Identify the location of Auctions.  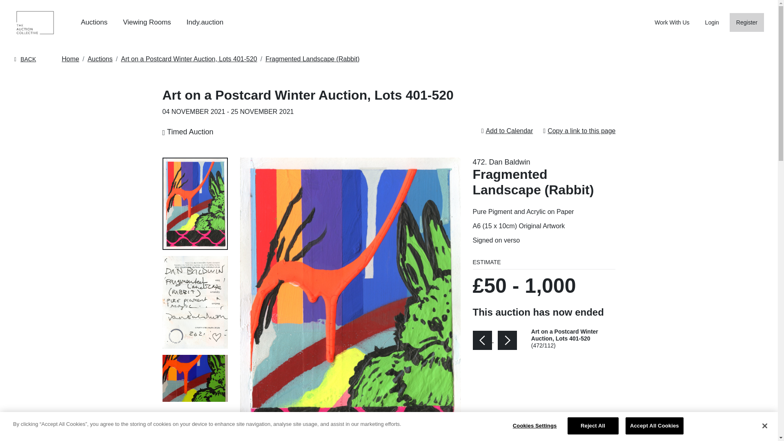
(94, 22).